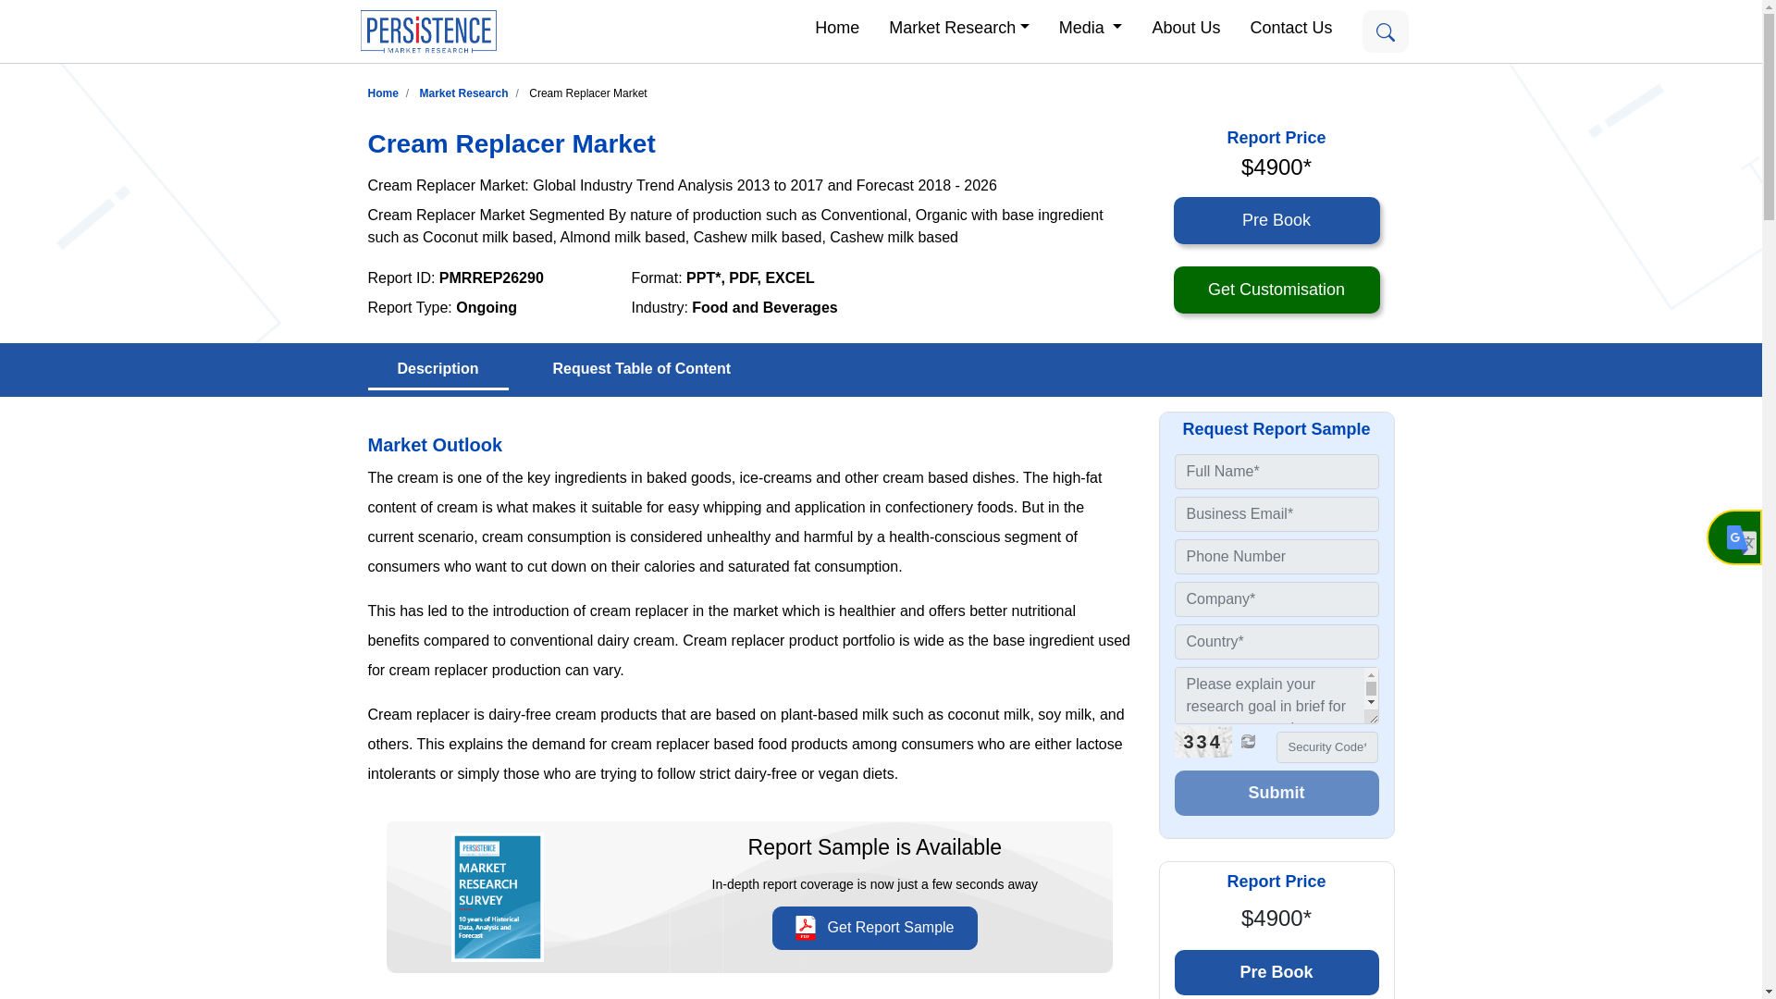 This screenshot has width=1776, height=999. Describe the element at coordinates (1385, 31) in the screenshot. I see `Search` at that location.